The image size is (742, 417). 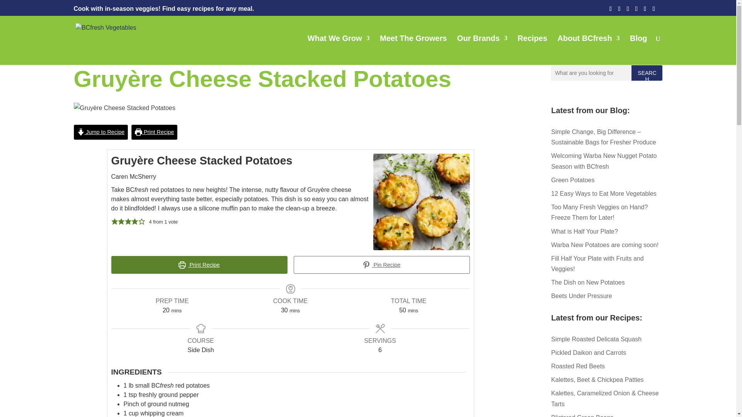 I want to click on Meet The Growers, so click(x=413, y=50).